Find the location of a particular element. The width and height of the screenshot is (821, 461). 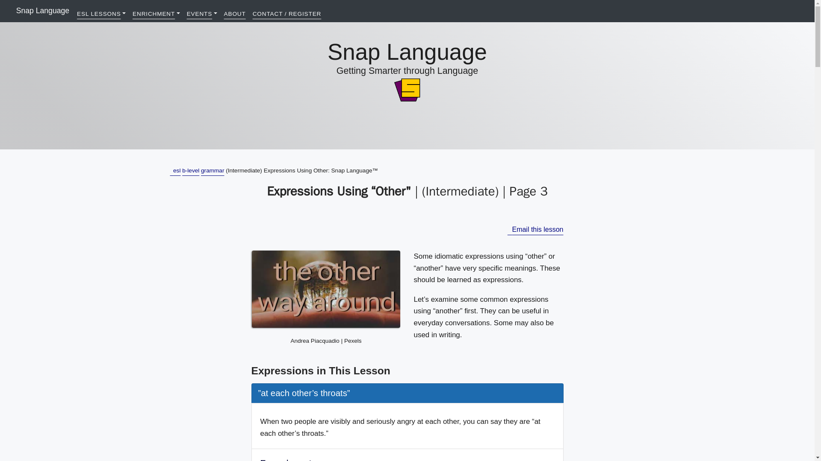

grammar is located at coordinates (213, 171).